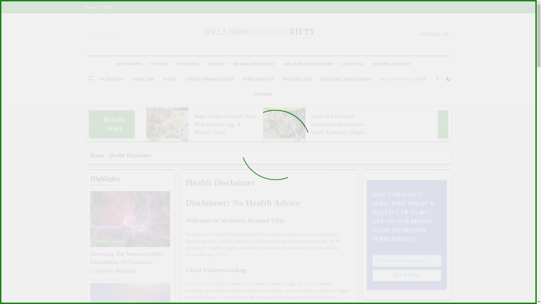 The image size is (541, 304). I want to click on GET IT NOW!, so click(407, 275).